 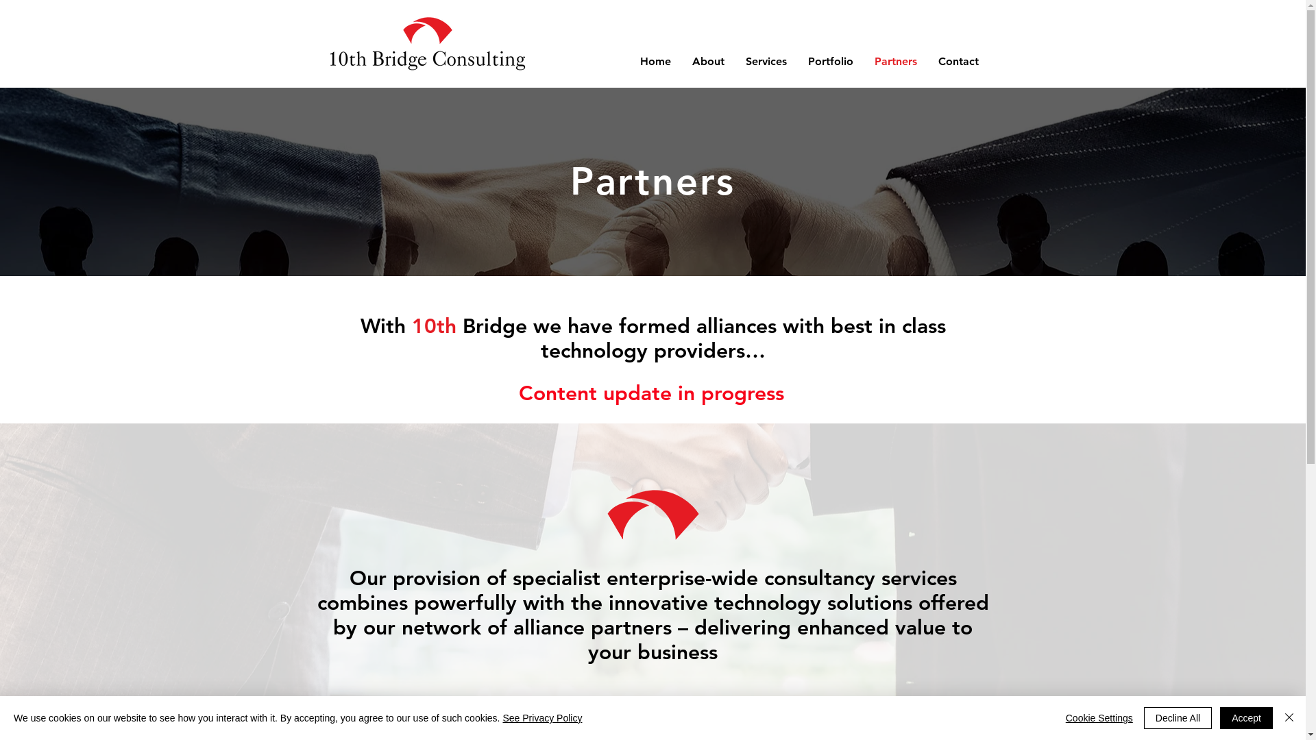 I want to click on Partners, so click(x=895, y=62).